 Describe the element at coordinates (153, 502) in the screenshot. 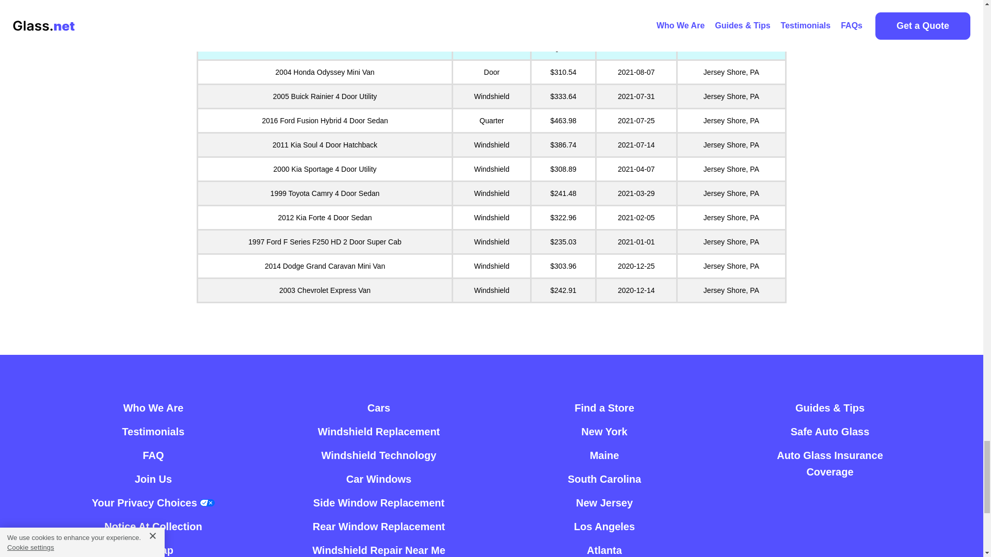

I see `Your Privacy Choices` at that location.